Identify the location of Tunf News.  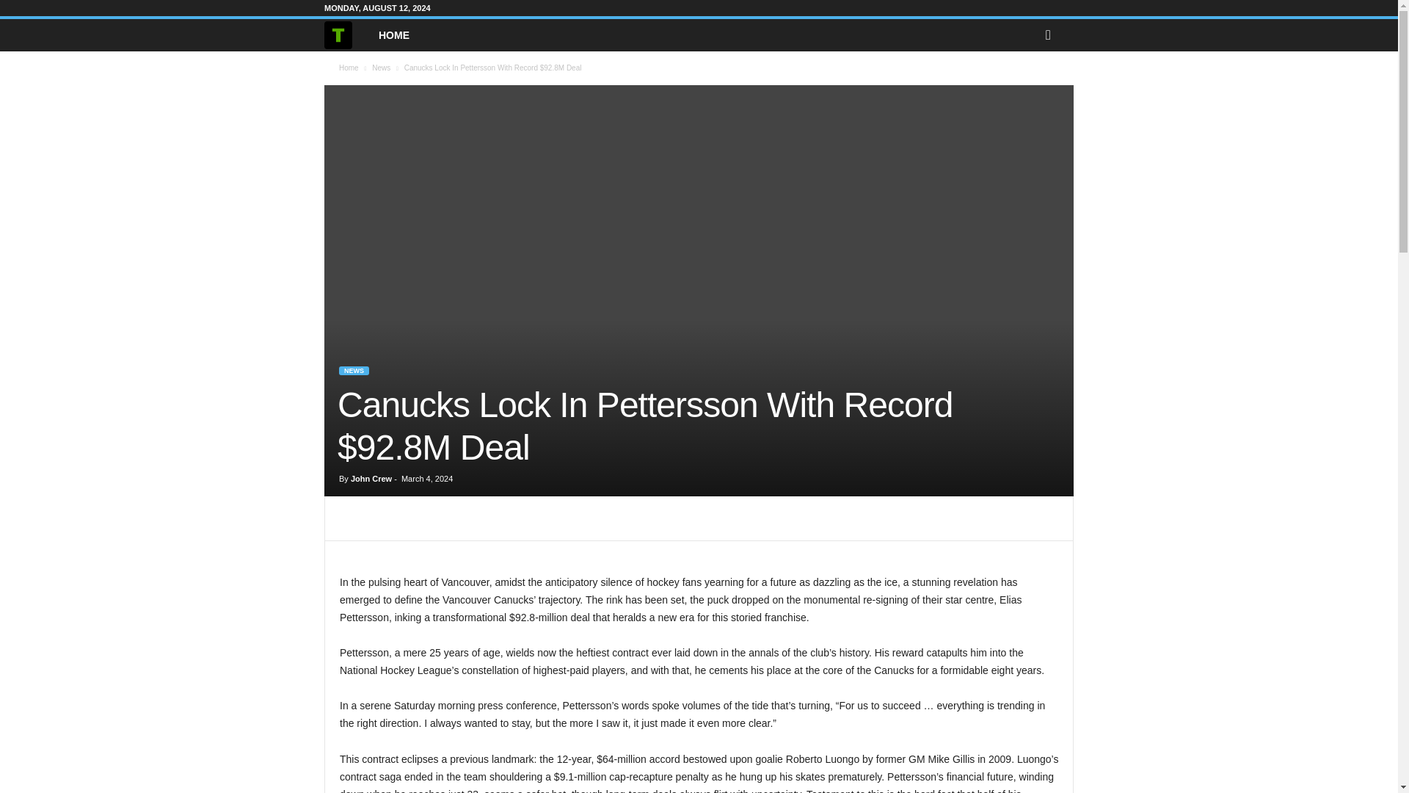
(346, 35).